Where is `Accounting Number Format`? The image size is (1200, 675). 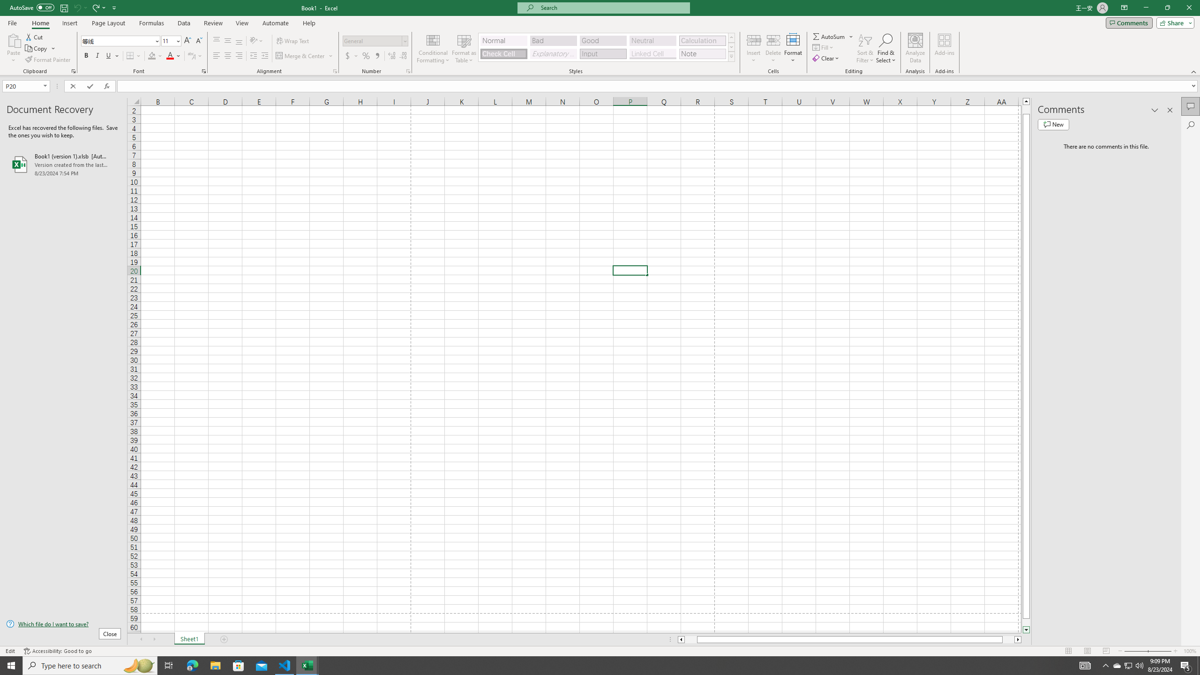
Accounting Number Format is located at coordinates (348, 56).